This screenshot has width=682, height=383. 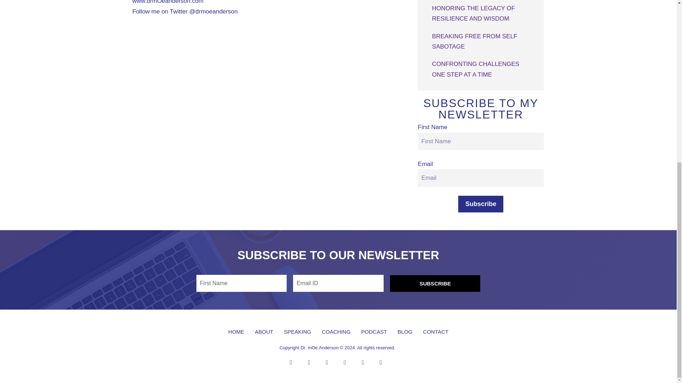 I want to click on HOME, so click(x=236, y=331).